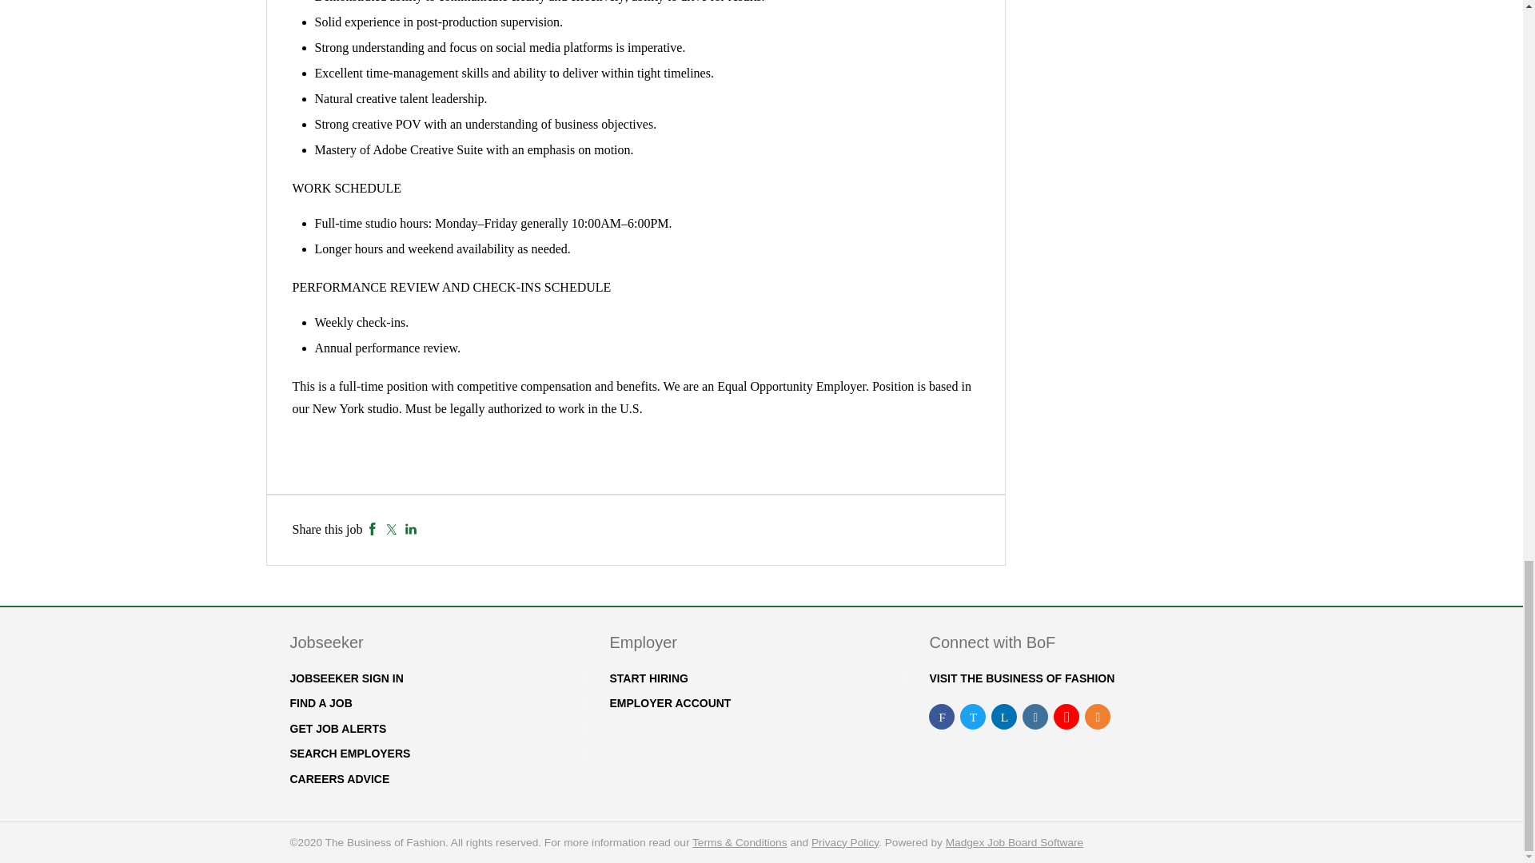  What do you see at coordinates (320, 702) in the screenshot?
I see `FIND A JOB` at bounding box center [320, 702].